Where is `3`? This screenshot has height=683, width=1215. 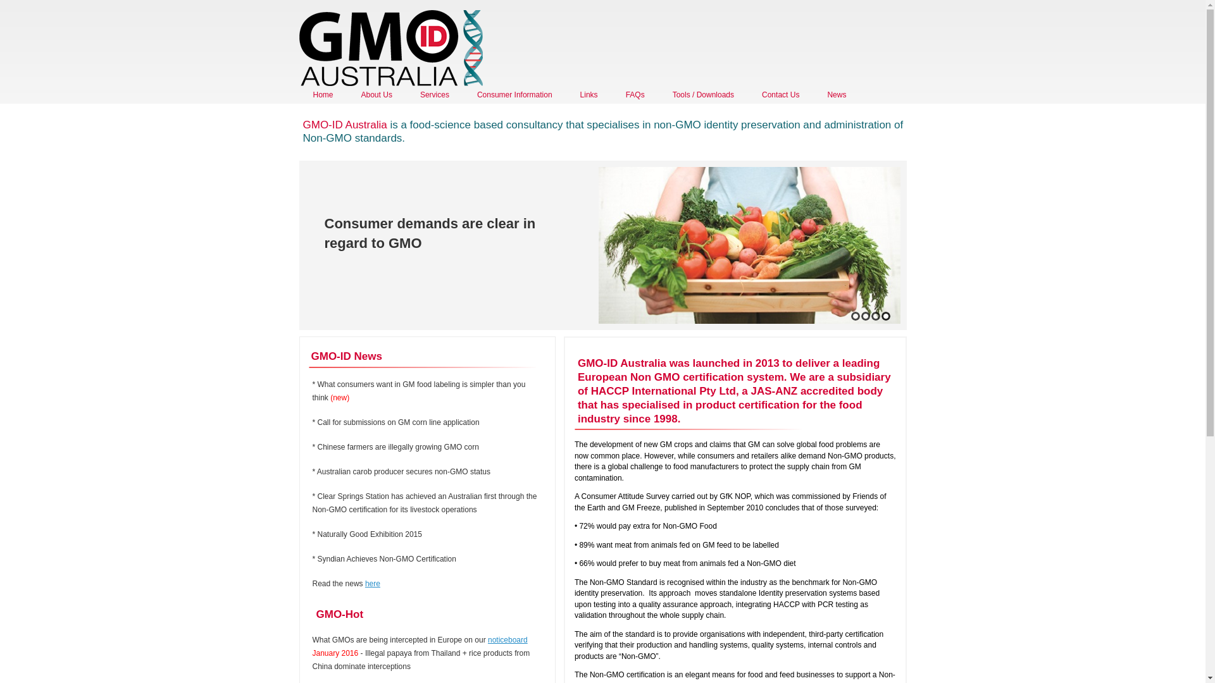
3 is located at coordinates (875, 316).